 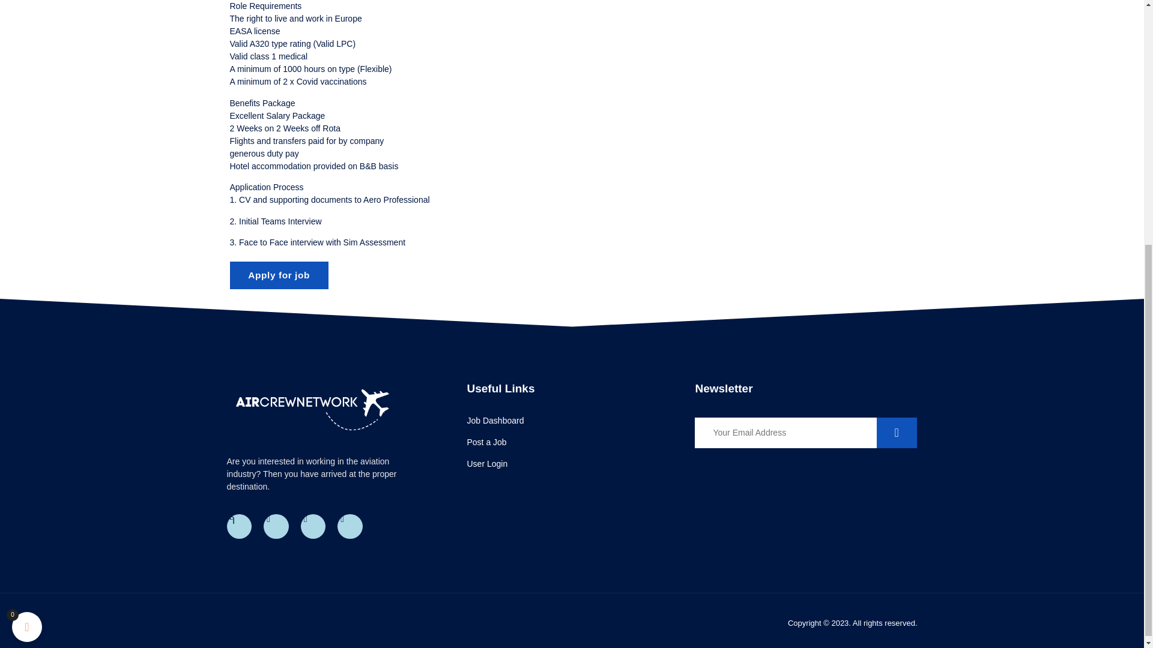 I want to click on User Login, so click(x=574, y=464).